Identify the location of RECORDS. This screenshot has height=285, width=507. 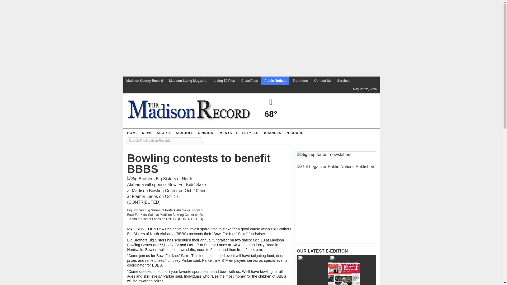
(294, 133).